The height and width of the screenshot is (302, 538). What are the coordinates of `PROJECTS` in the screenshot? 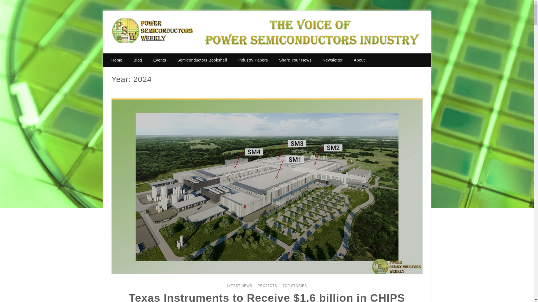 It's located at (267, 286).